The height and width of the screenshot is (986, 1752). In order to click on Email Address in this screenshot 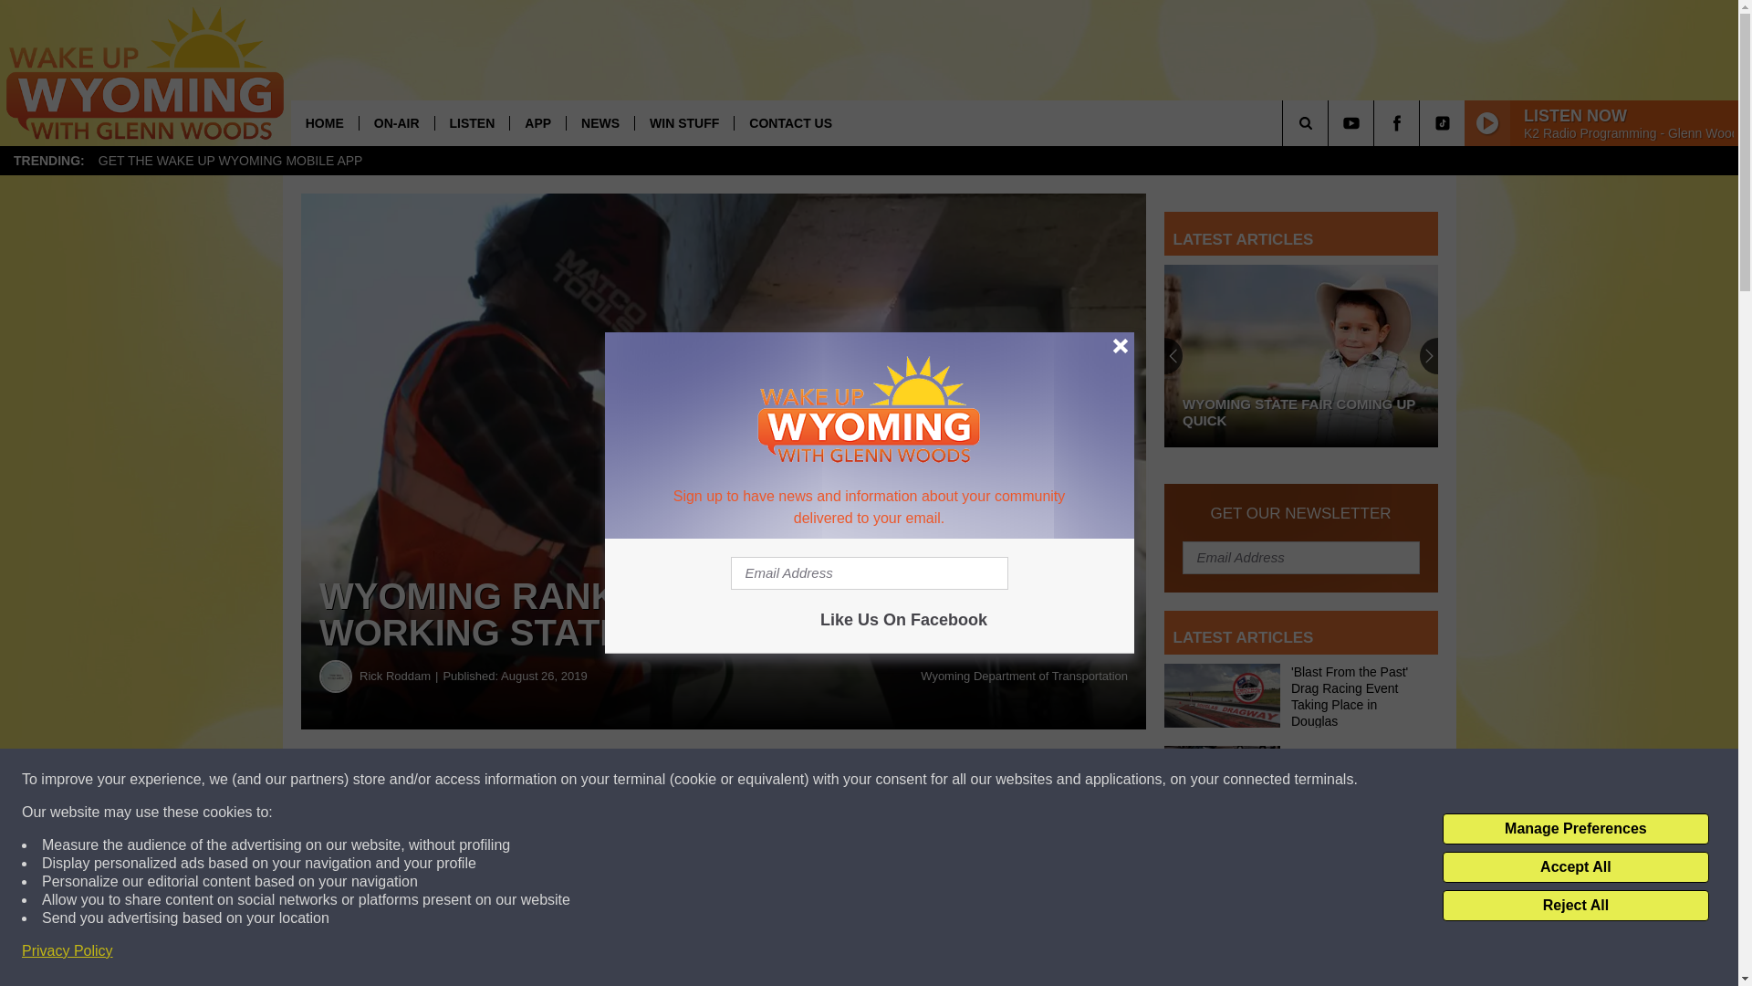, I will do `click(1301, 556)`.